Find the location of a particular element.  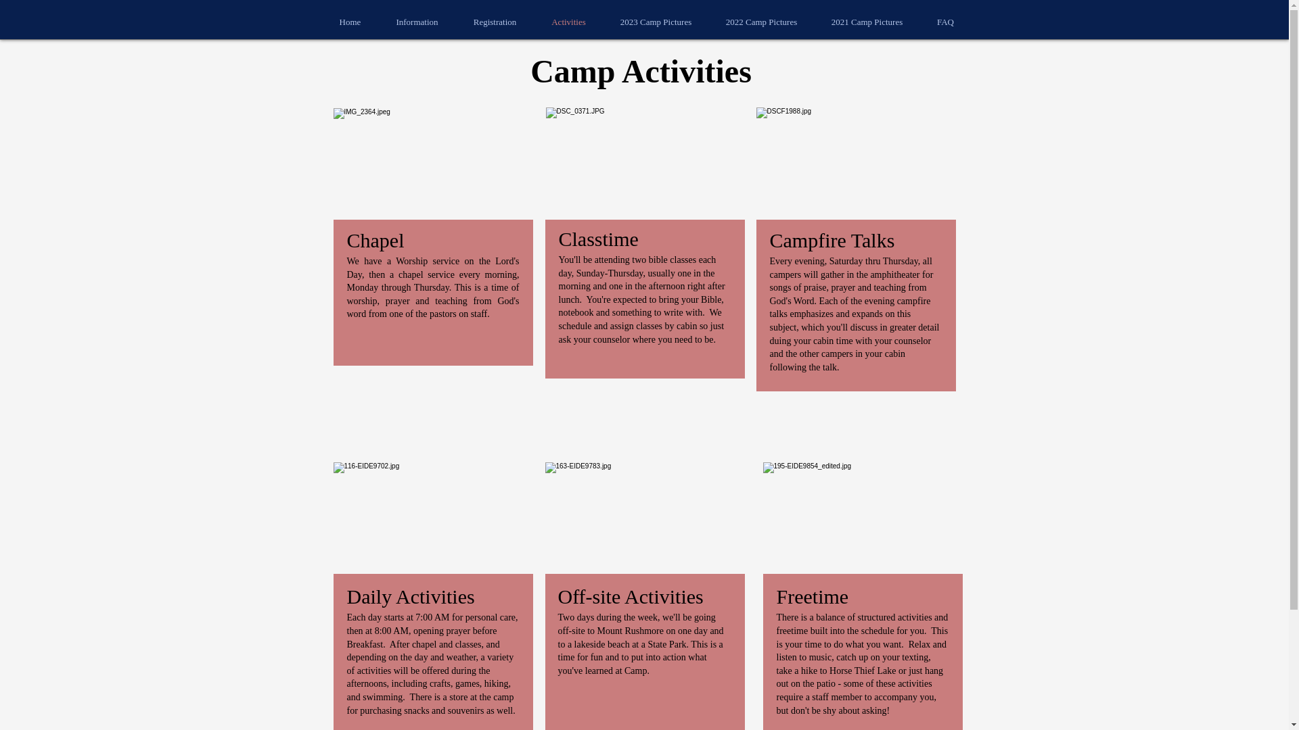

2021 Camp Pictures is located at coordinates (867, 22).